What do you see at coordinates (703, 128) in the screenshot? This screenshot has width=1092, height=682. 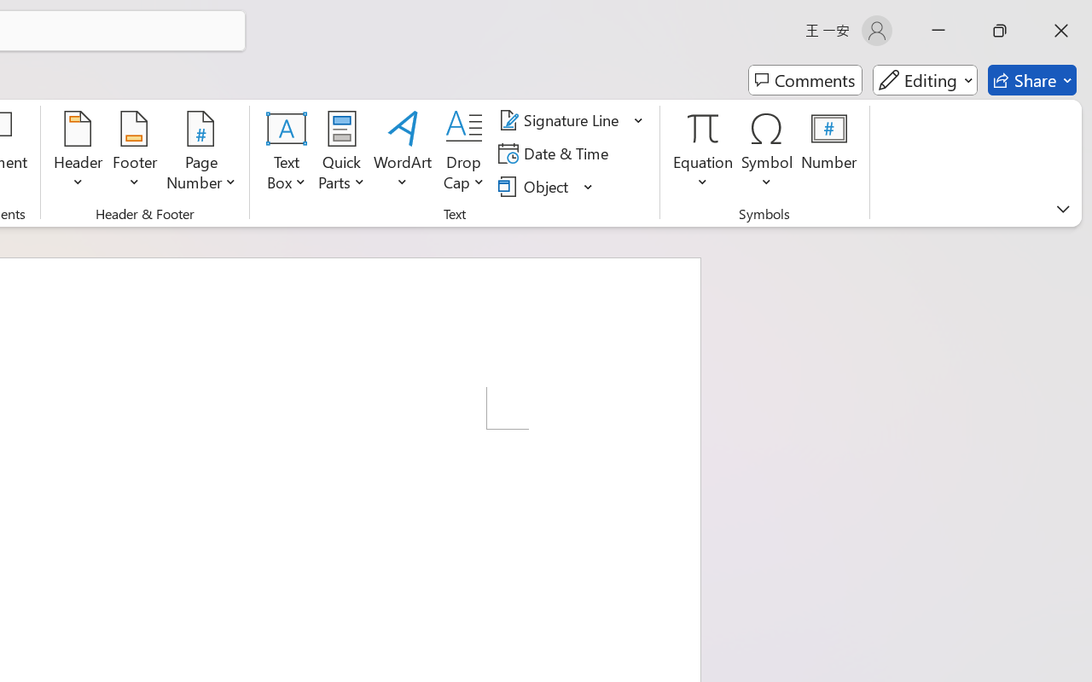 I see `Equation` at bounding box center [703, 128].